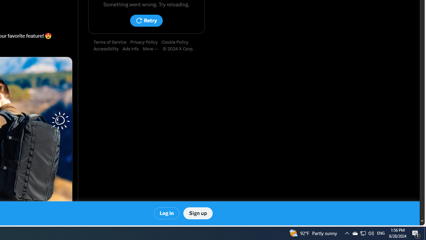 The image size is (426, 240). Describe the element at coordinates (108, 49) in the screenshot. I see `Accessibility` at that location.